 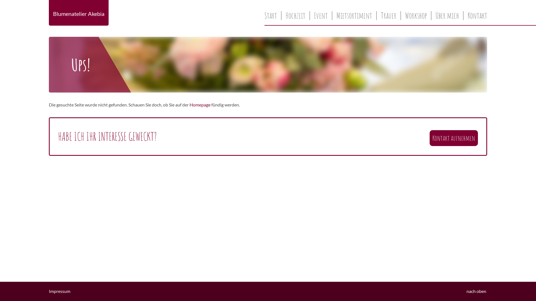 What do you see at coordinates (454, 137) in the screenshot?
I see `Kontakt aufnehmen` at bounding box center [454, 137].